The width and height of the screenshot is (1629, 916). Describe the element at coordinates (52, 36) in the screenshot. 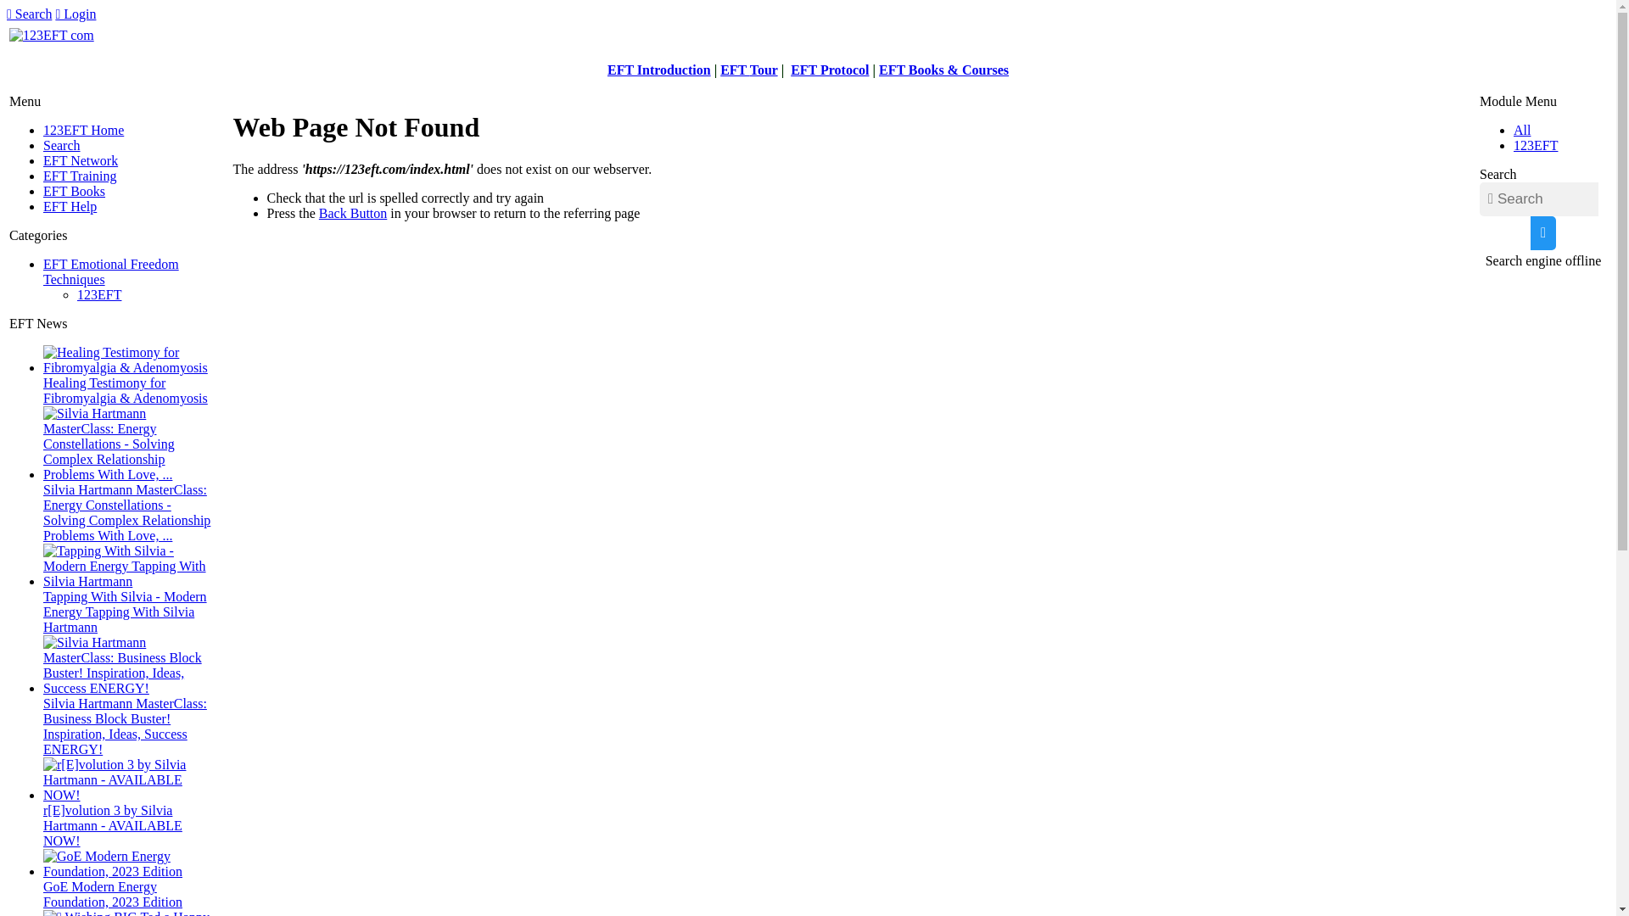

I see `EFT Emotional Freedom Techniques For Beginners` at that location.